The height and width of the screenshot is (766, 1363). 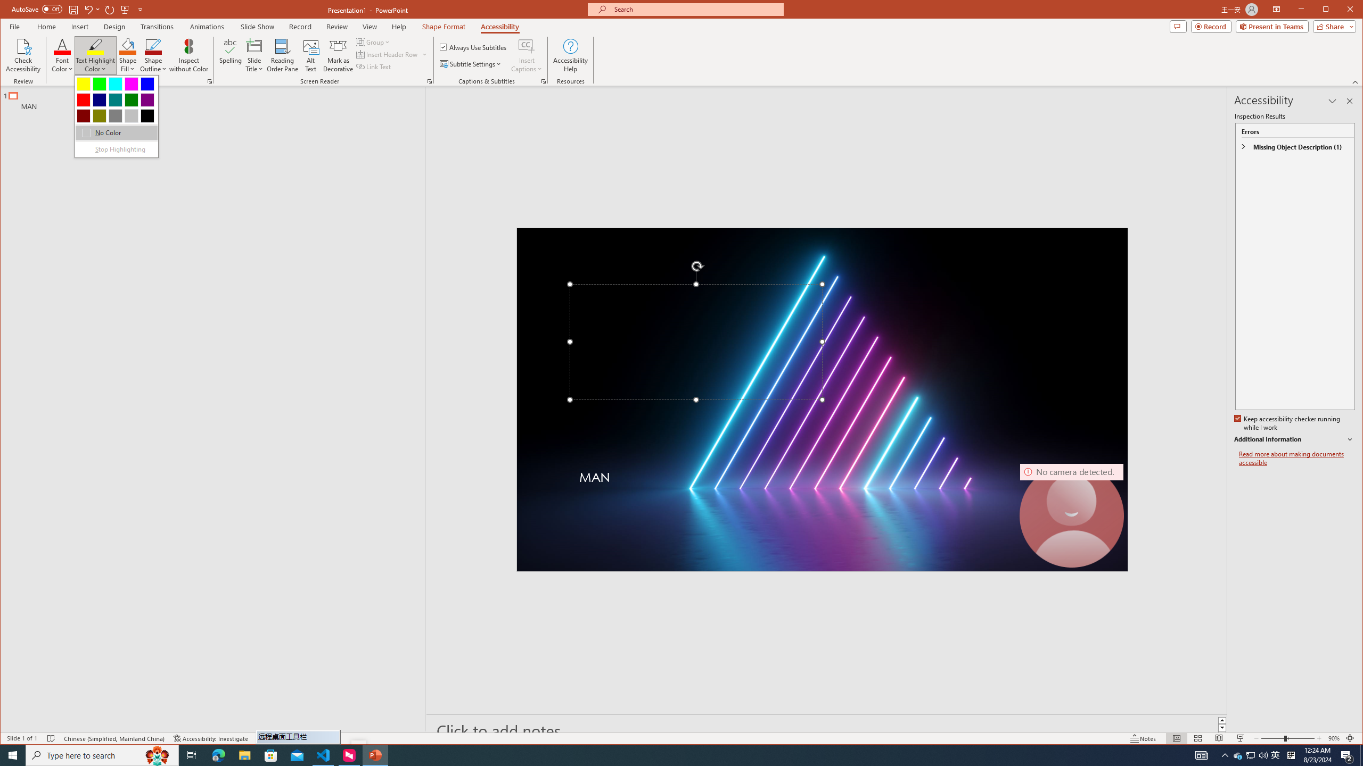 What do you see at coordinates (210, 81) in the screenshot?
I see `Color & Contrast` at bounding box center [210, 81].